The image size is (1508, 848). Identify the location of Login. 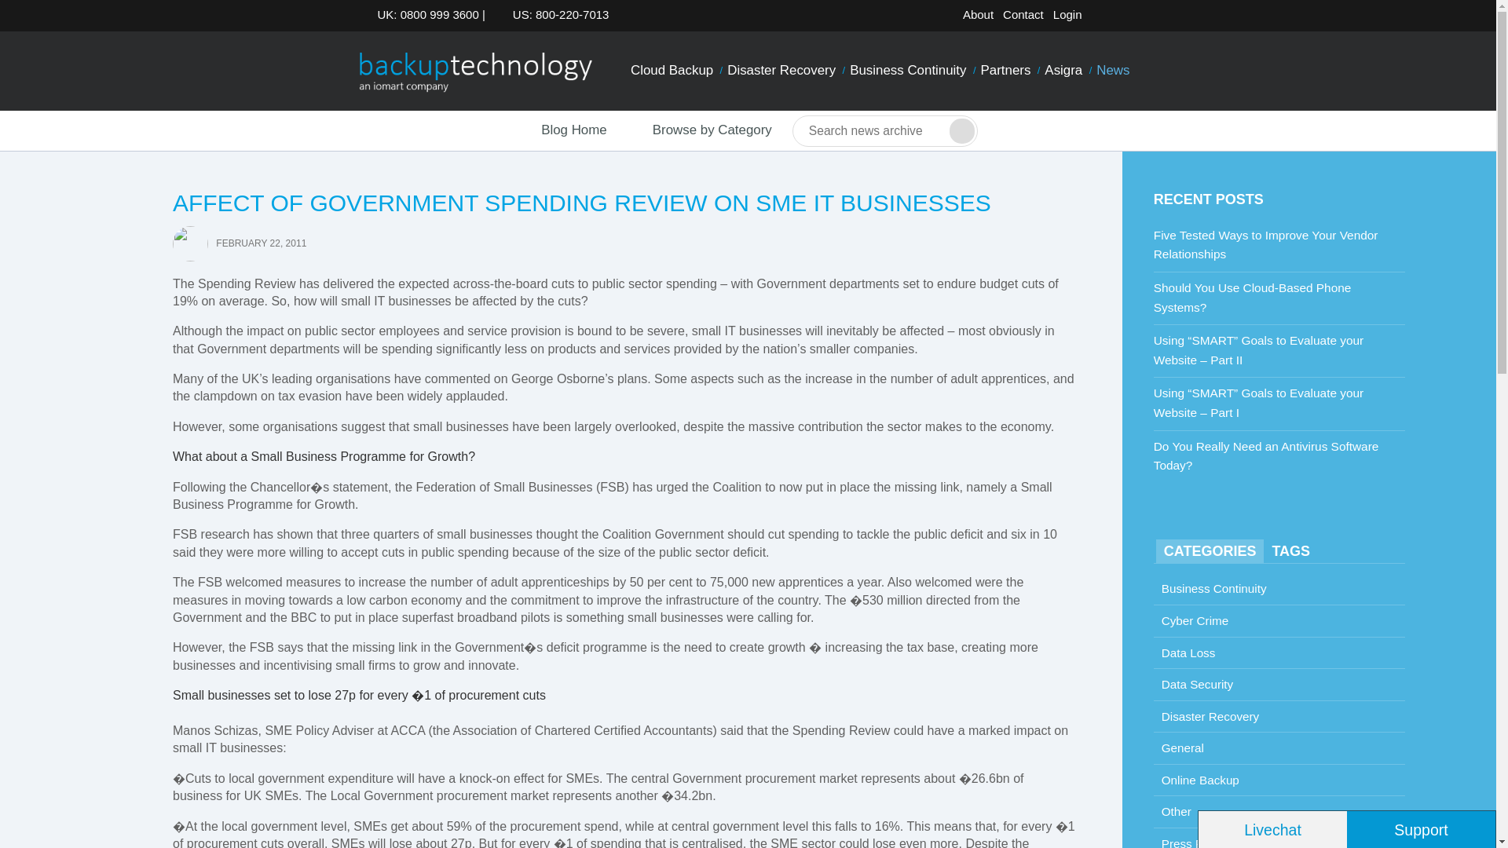
(1067, 15).